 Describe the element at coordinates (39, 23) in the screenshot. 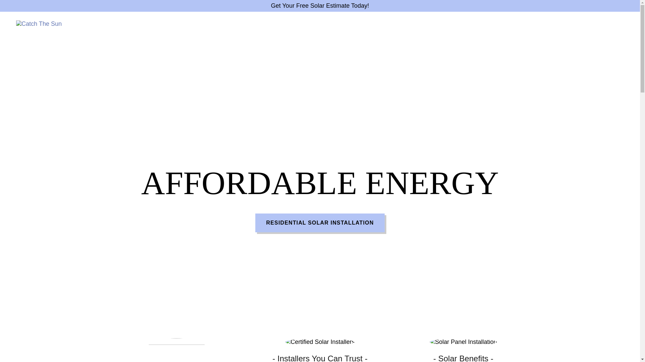

I see `Catch The Sun` at that location.